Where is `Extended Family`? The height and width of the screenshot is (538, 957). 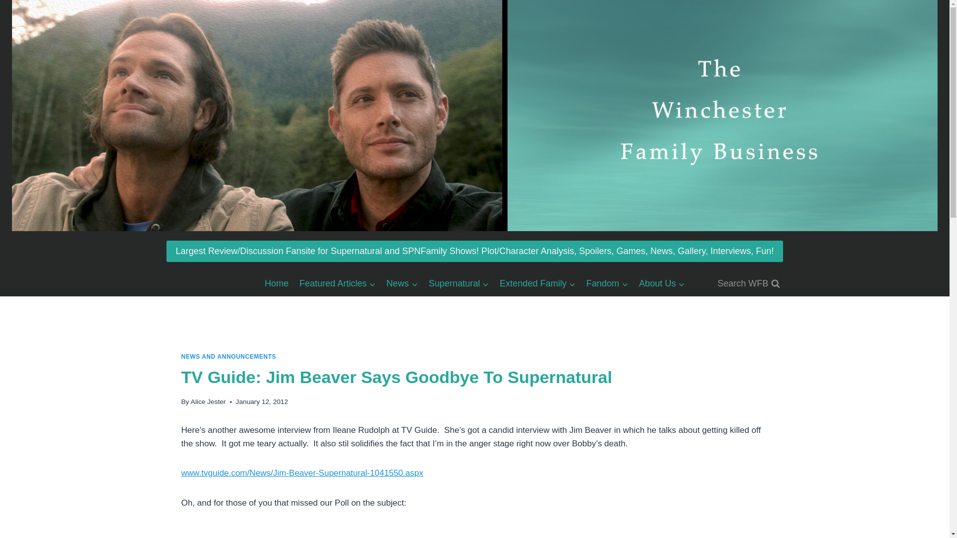
Extended Family is located at coordinates (537, 283).